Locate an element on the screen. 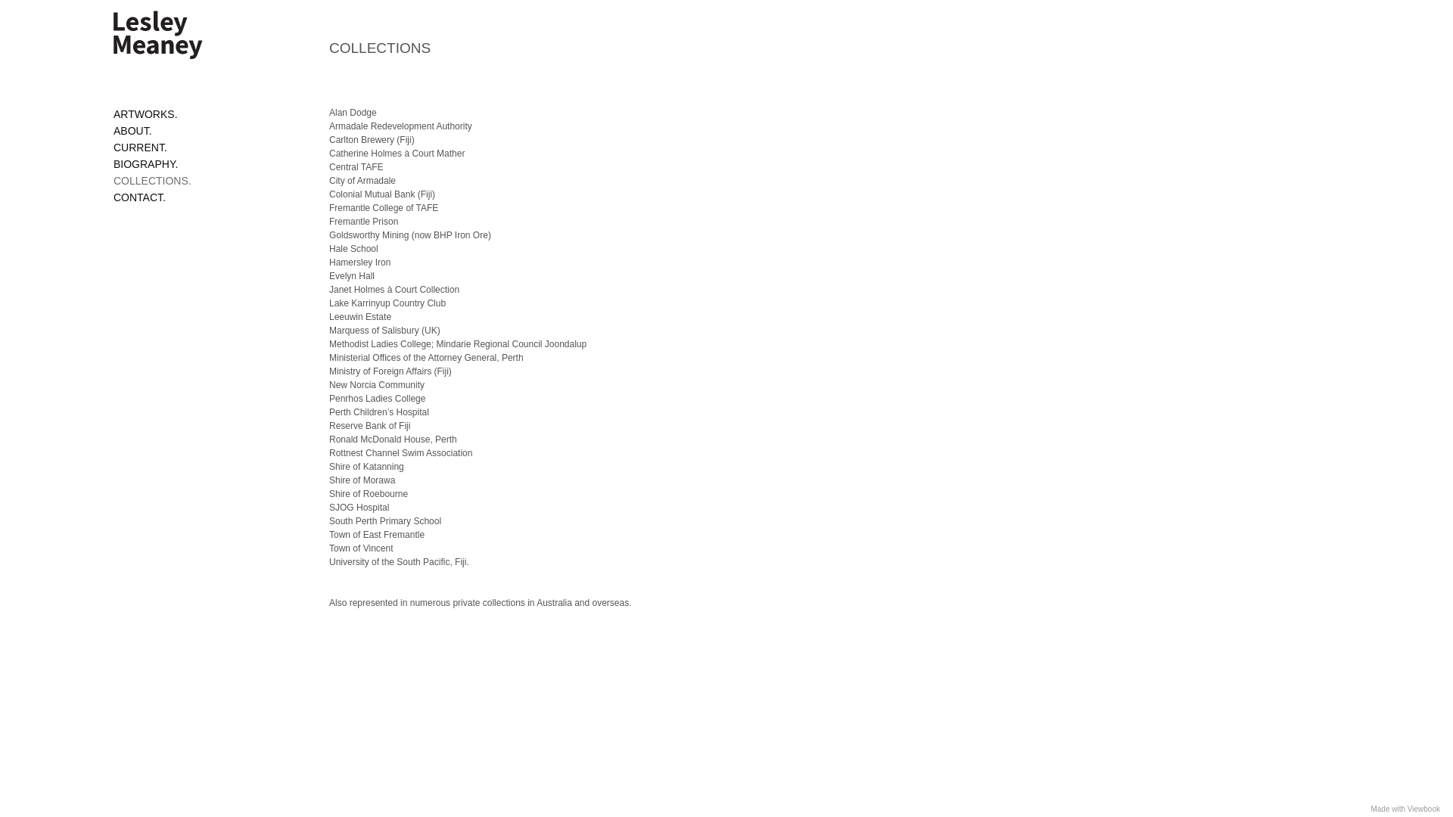 Image resolution: width=1453 pixels, height=817 pixels. Made with Viewbook is located at coordinates (1405, 809).